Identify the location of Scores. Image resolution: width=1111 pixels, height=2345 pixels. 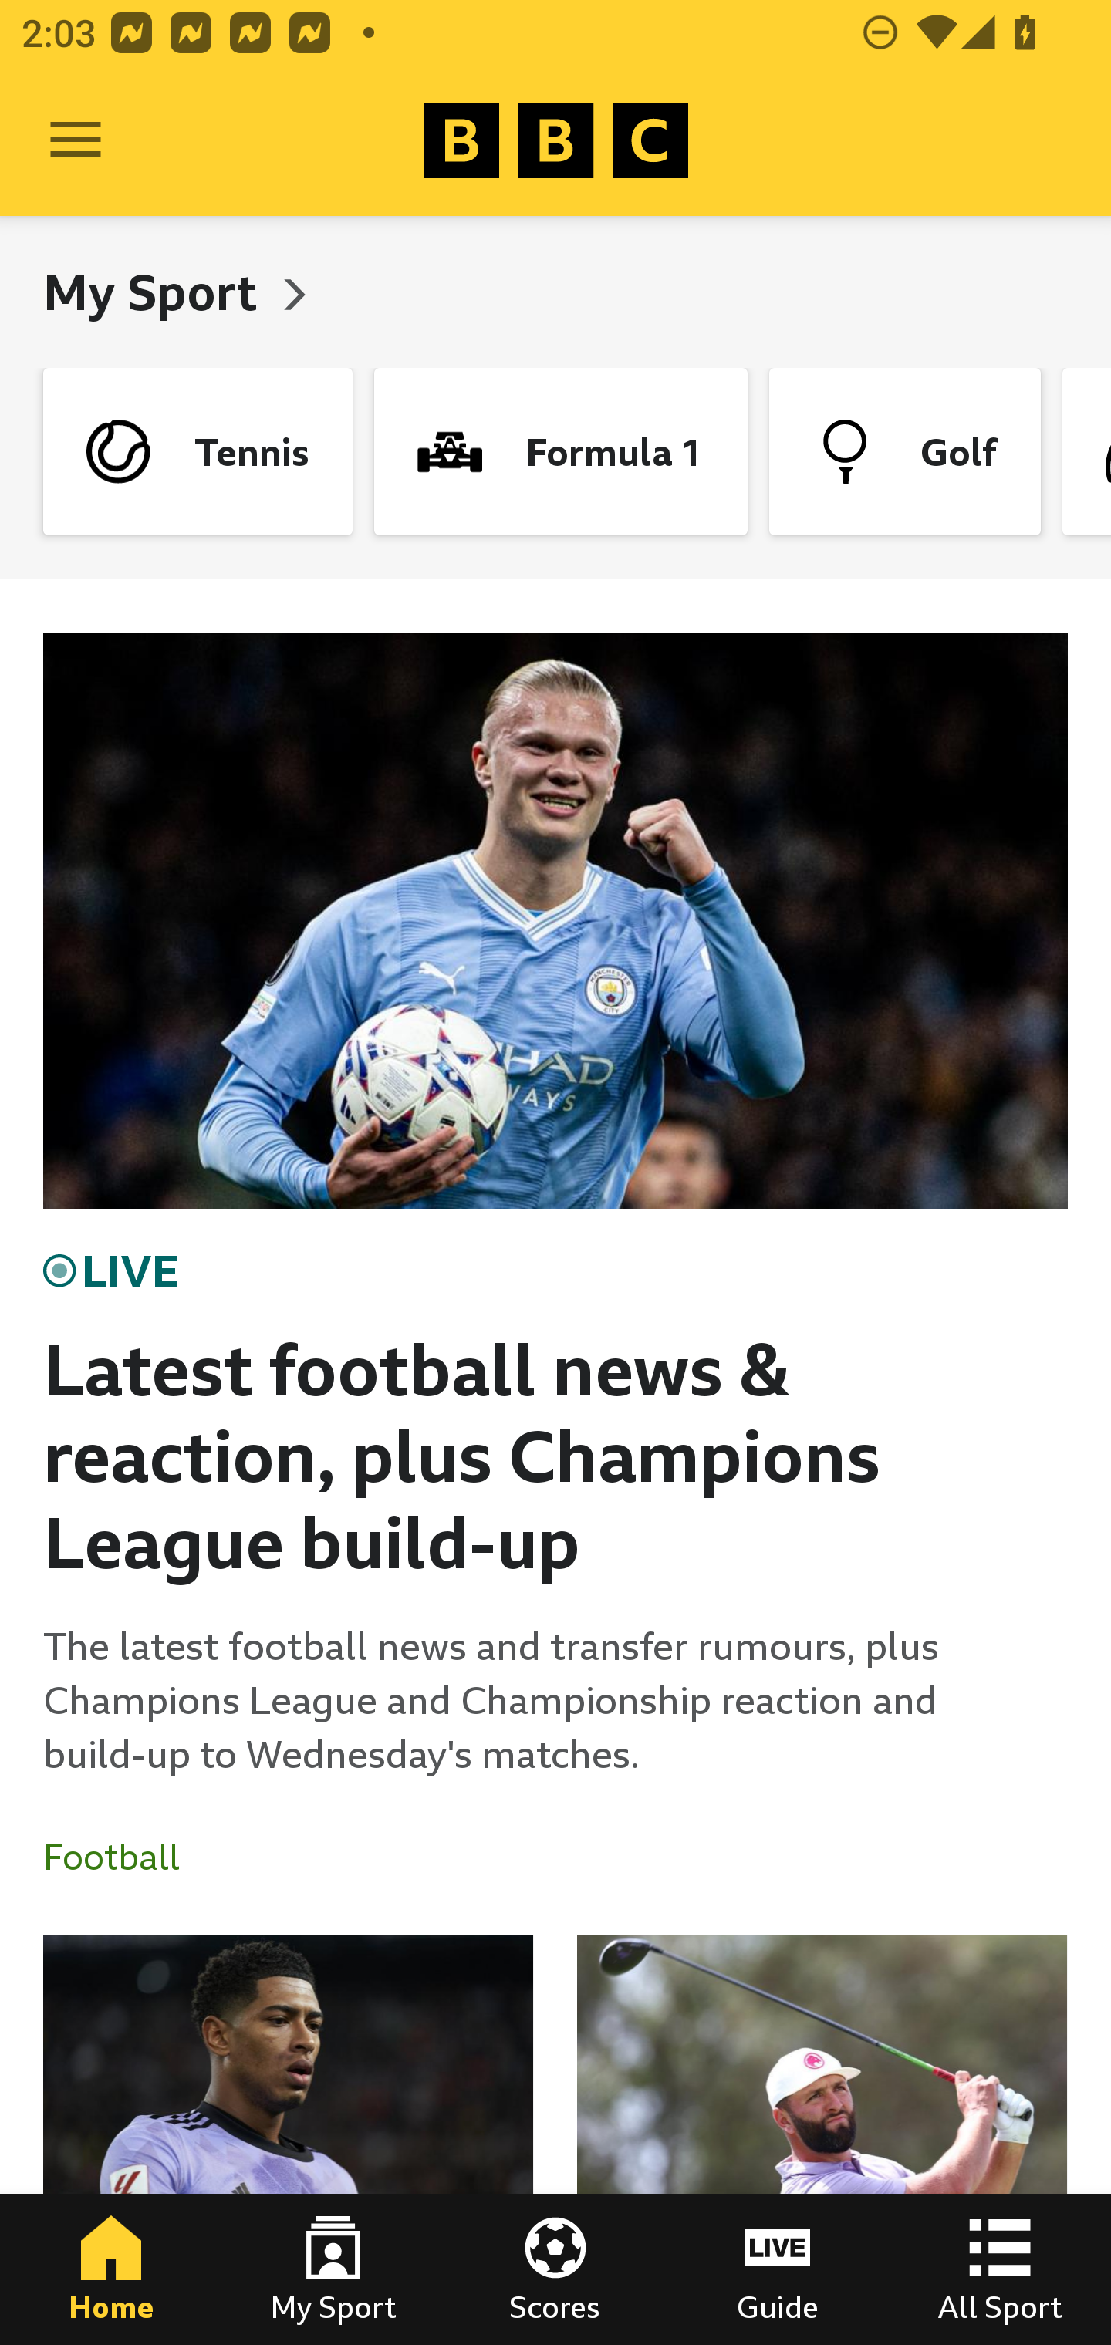
(555, 2269).